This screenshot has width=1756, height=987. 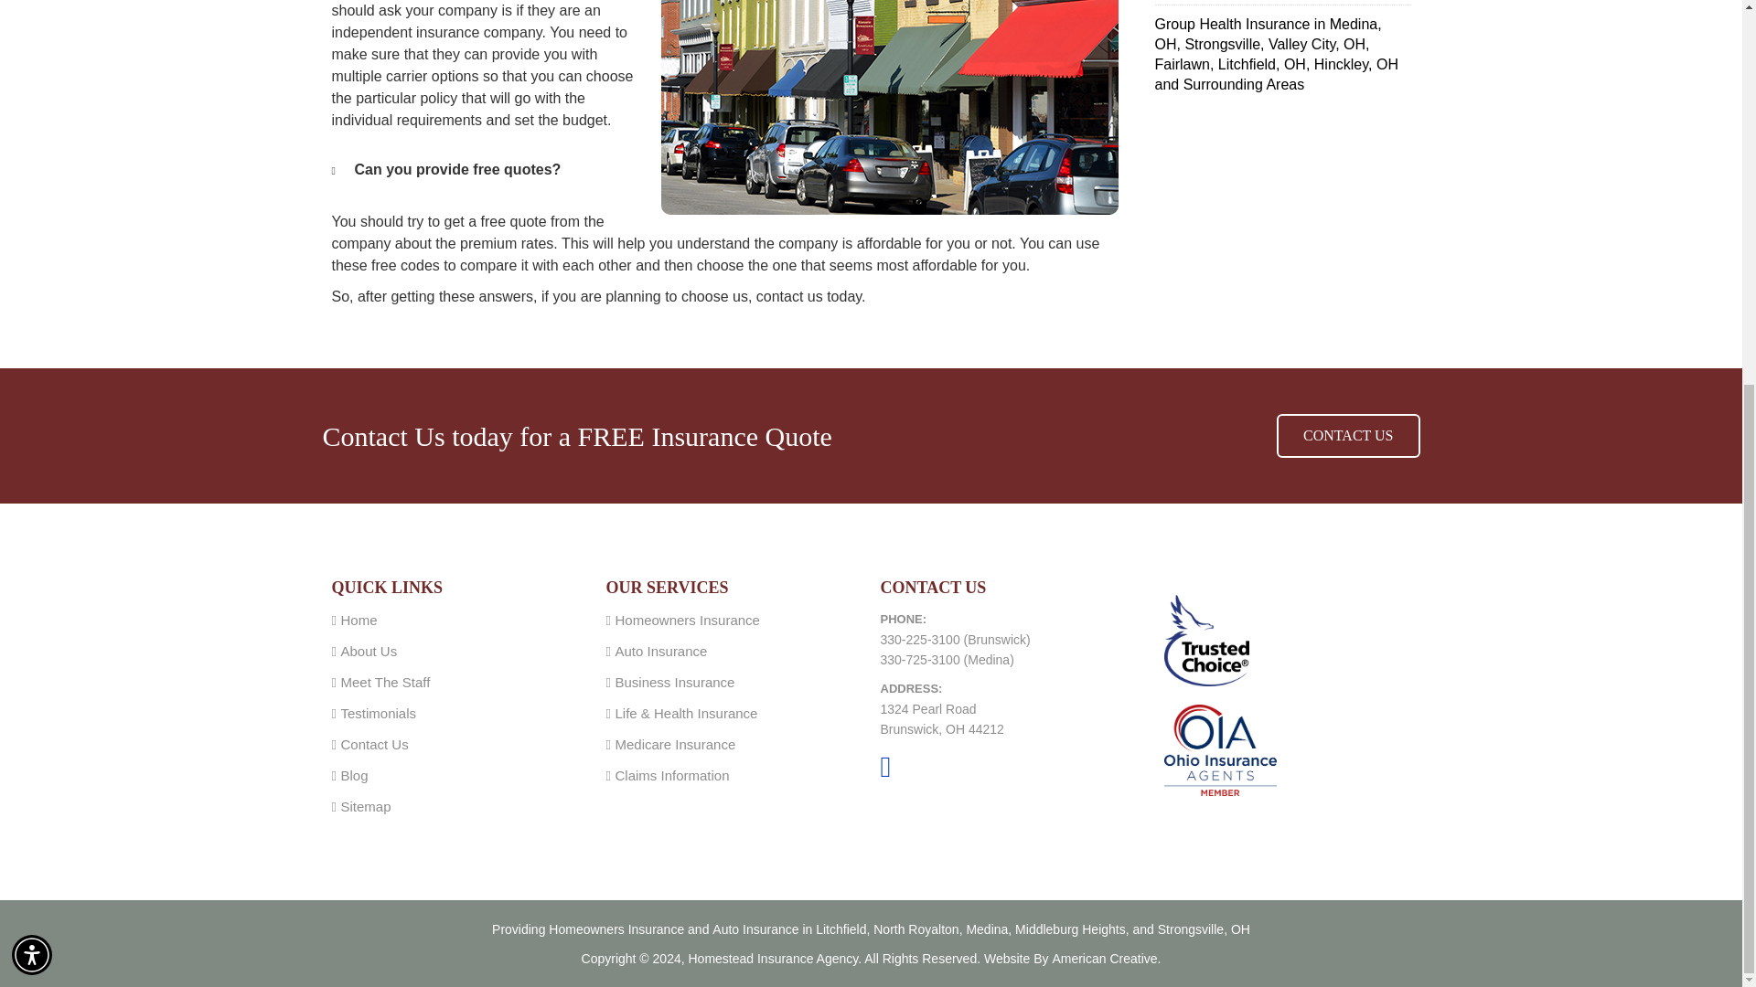 I want to click on Meet The Staff, so click(x=385, y=682).